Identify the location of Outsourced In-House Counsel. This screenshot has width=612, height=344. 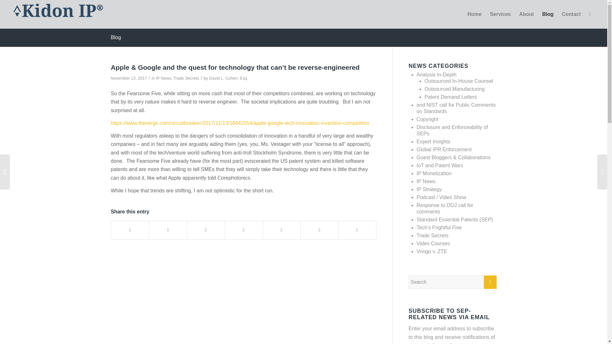
(459, 81).